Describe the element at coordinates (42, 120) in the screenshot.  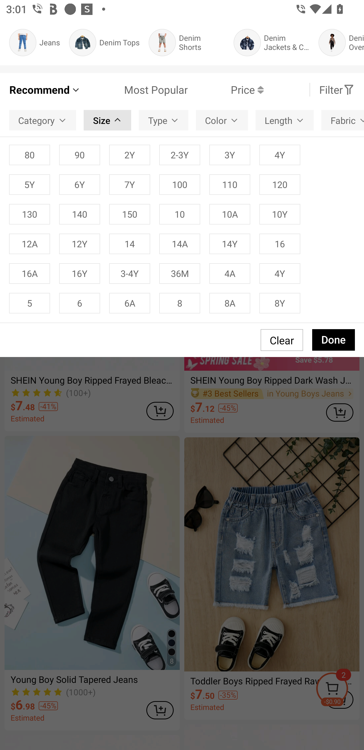
I see `Category` at that location.